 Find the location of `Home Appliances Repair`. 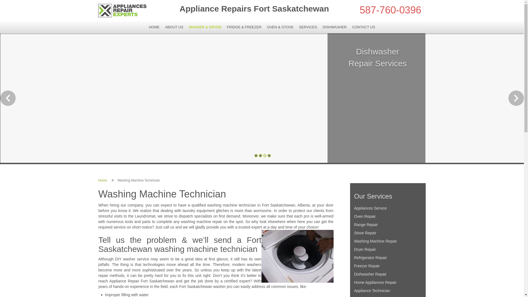

Home Appliances Repair is located at coordinates (388, 282).